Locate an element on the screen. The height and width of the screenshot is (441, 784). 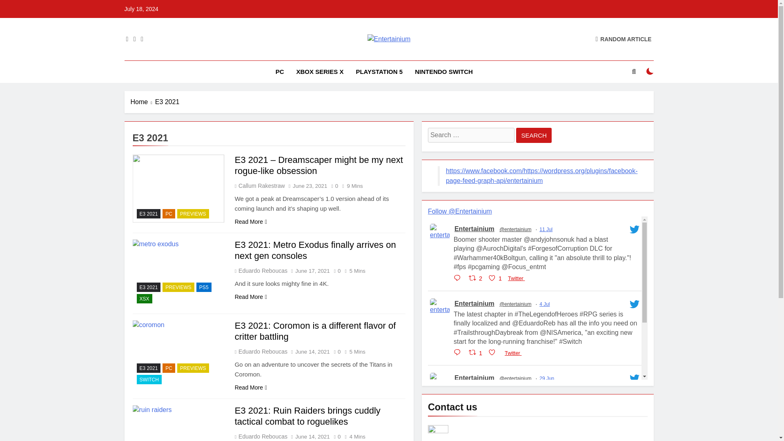
E3 2021: Coromon is a different flavor of critter battling is located at coordinates (315, 331).